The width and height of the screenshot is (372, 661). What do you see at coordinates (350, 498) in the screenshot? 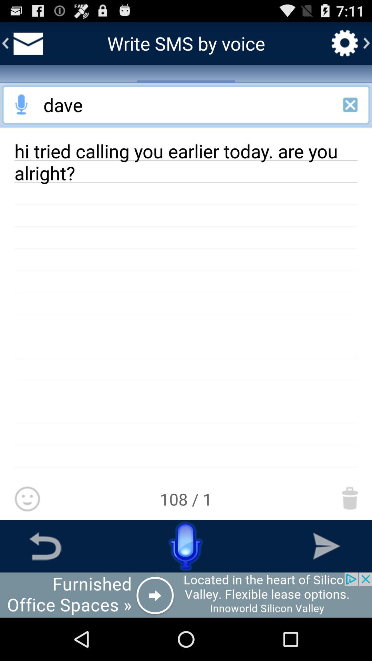
I see `delete message` at bounding box center [350, 498].